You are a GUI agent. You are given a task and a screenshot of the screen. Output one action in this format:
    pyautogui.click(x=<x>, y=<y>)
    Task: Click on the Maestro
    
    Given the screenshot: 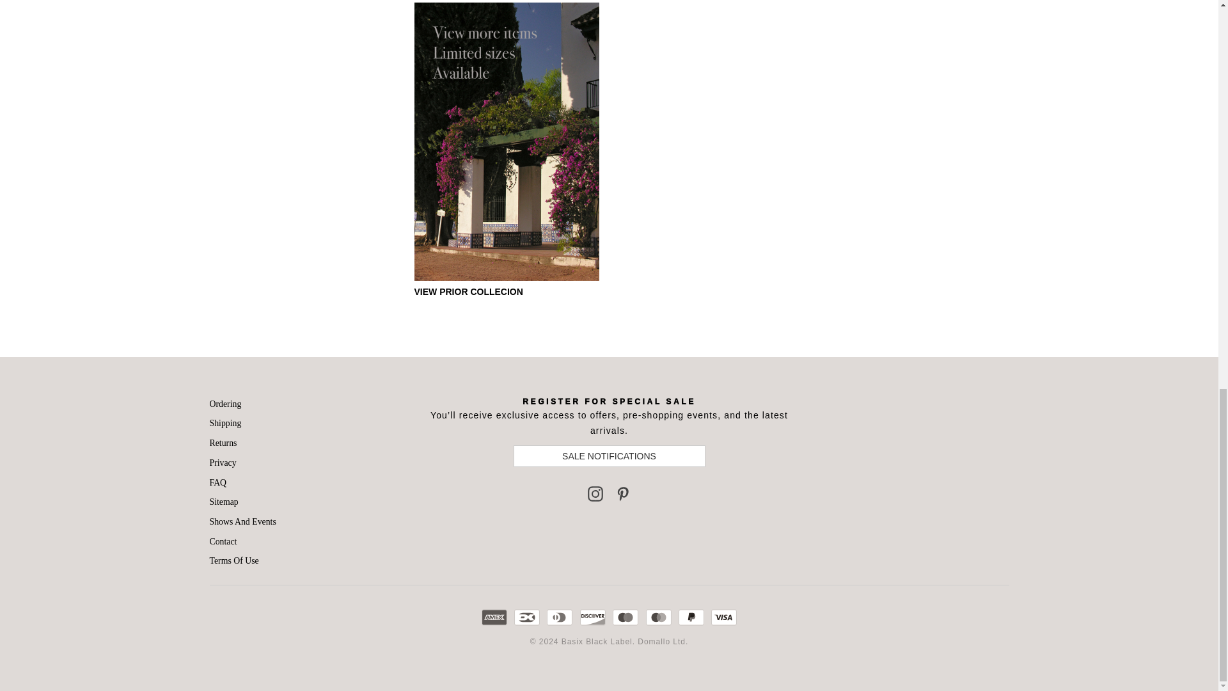 What is the action you would take?
    pyautogui.click(x=626, y=617)
    